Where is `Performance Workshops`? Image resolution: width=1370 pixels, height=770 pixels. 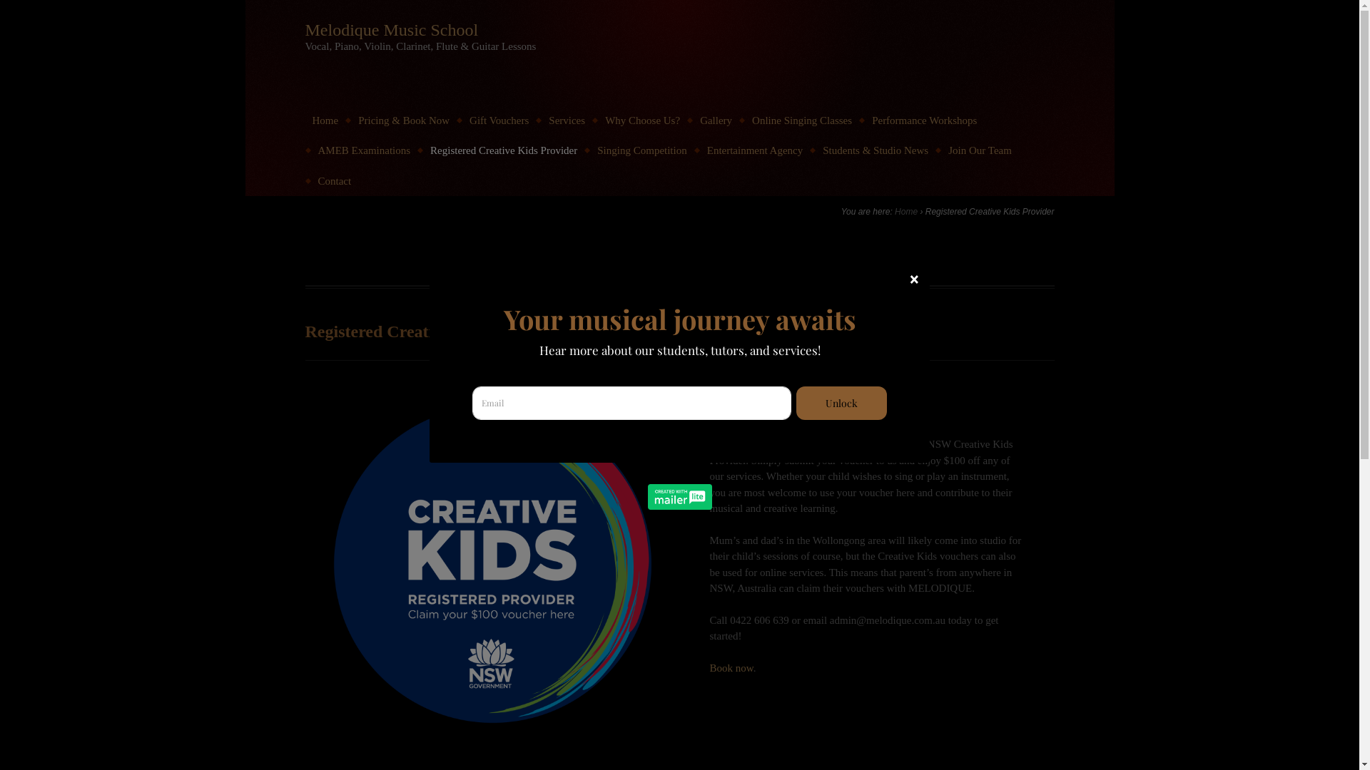
Performance Workshops is located at coordinates (925, 121).